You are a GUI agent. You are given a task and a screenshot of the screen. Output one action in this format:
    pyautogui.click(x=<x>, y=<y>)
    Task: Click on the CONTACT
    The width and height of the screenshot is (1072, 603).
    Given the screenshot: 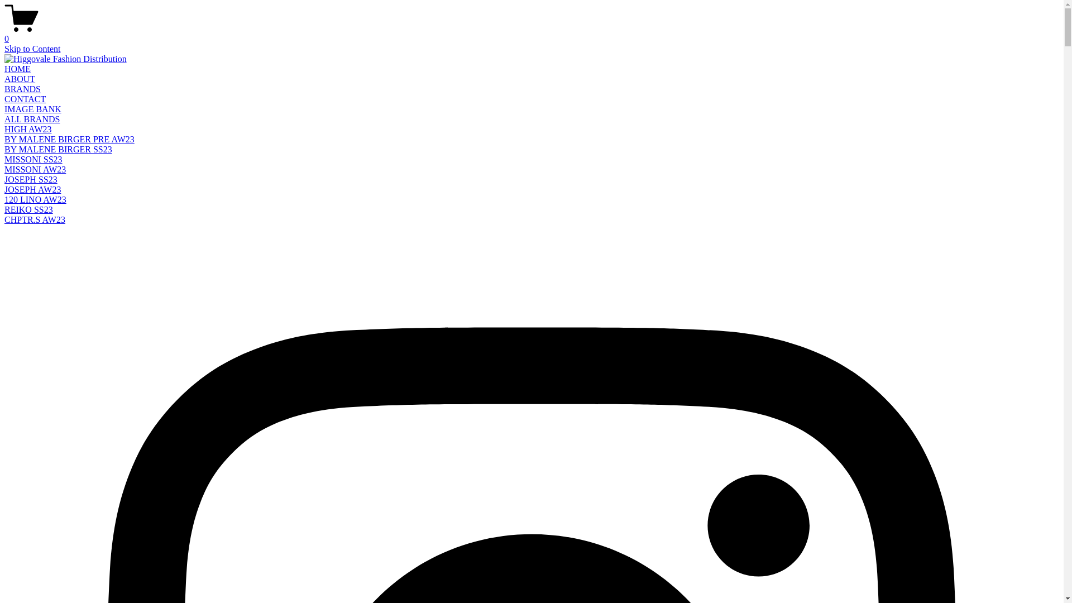 What is the action you would take?
    pyautogui.click(x=25, y=99)
    